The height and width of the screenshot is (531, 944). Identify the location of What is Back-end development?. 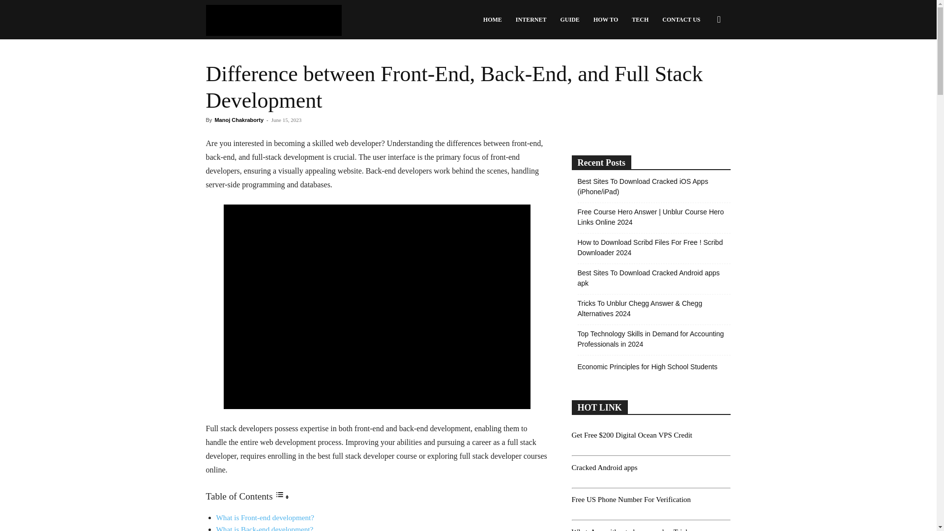
(265, 528).